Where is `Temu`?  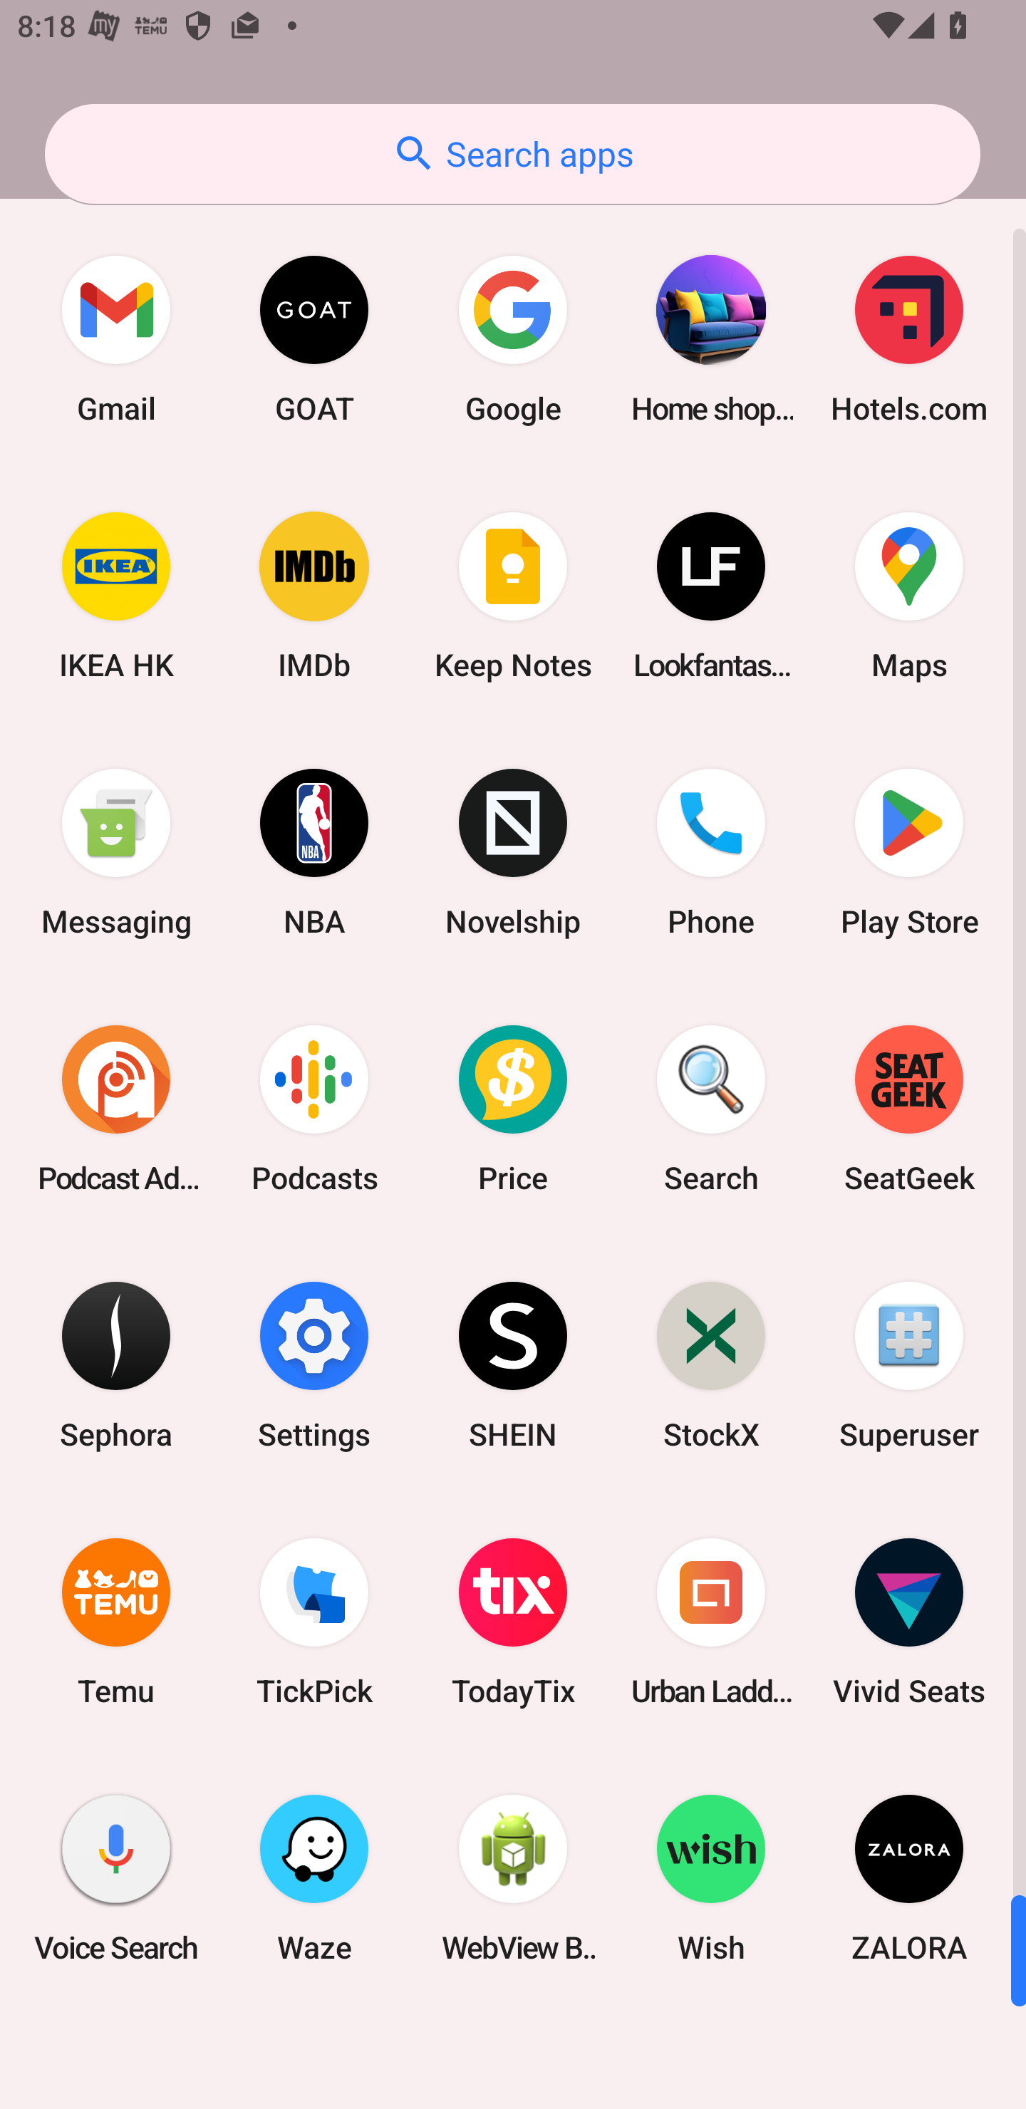
Temu is located at coordinates (116, 1622).